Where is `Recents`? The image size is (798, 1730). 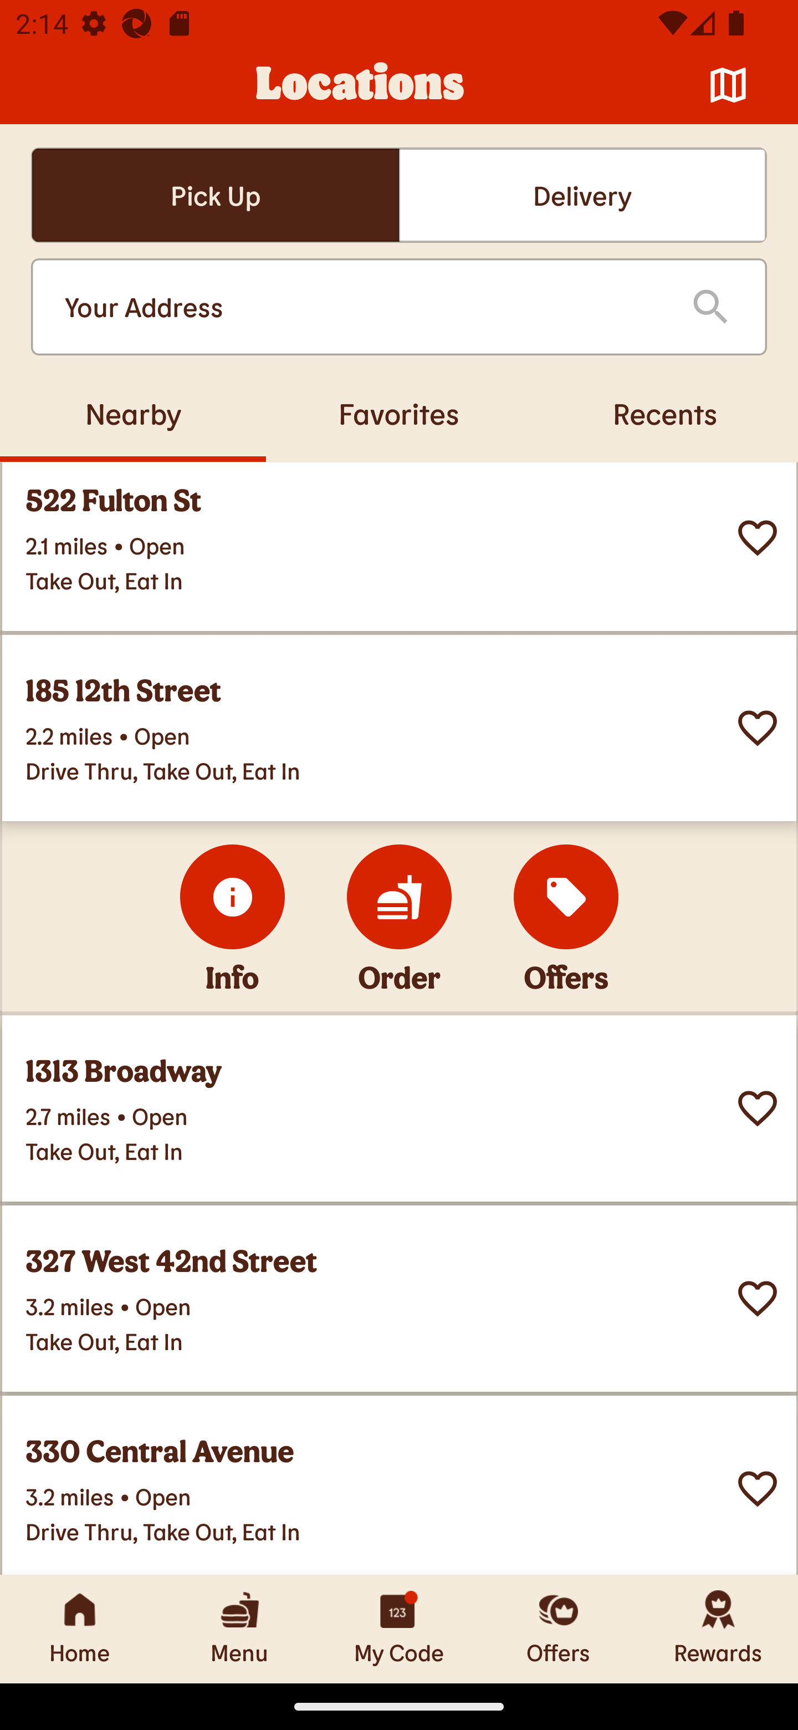 Recents is located at coordinates (665, 413).